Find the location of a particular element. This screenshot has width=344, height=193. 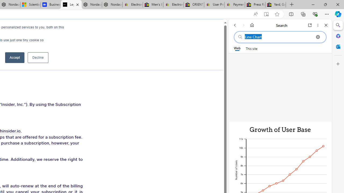

Accept is located at coordinates (15, 57).